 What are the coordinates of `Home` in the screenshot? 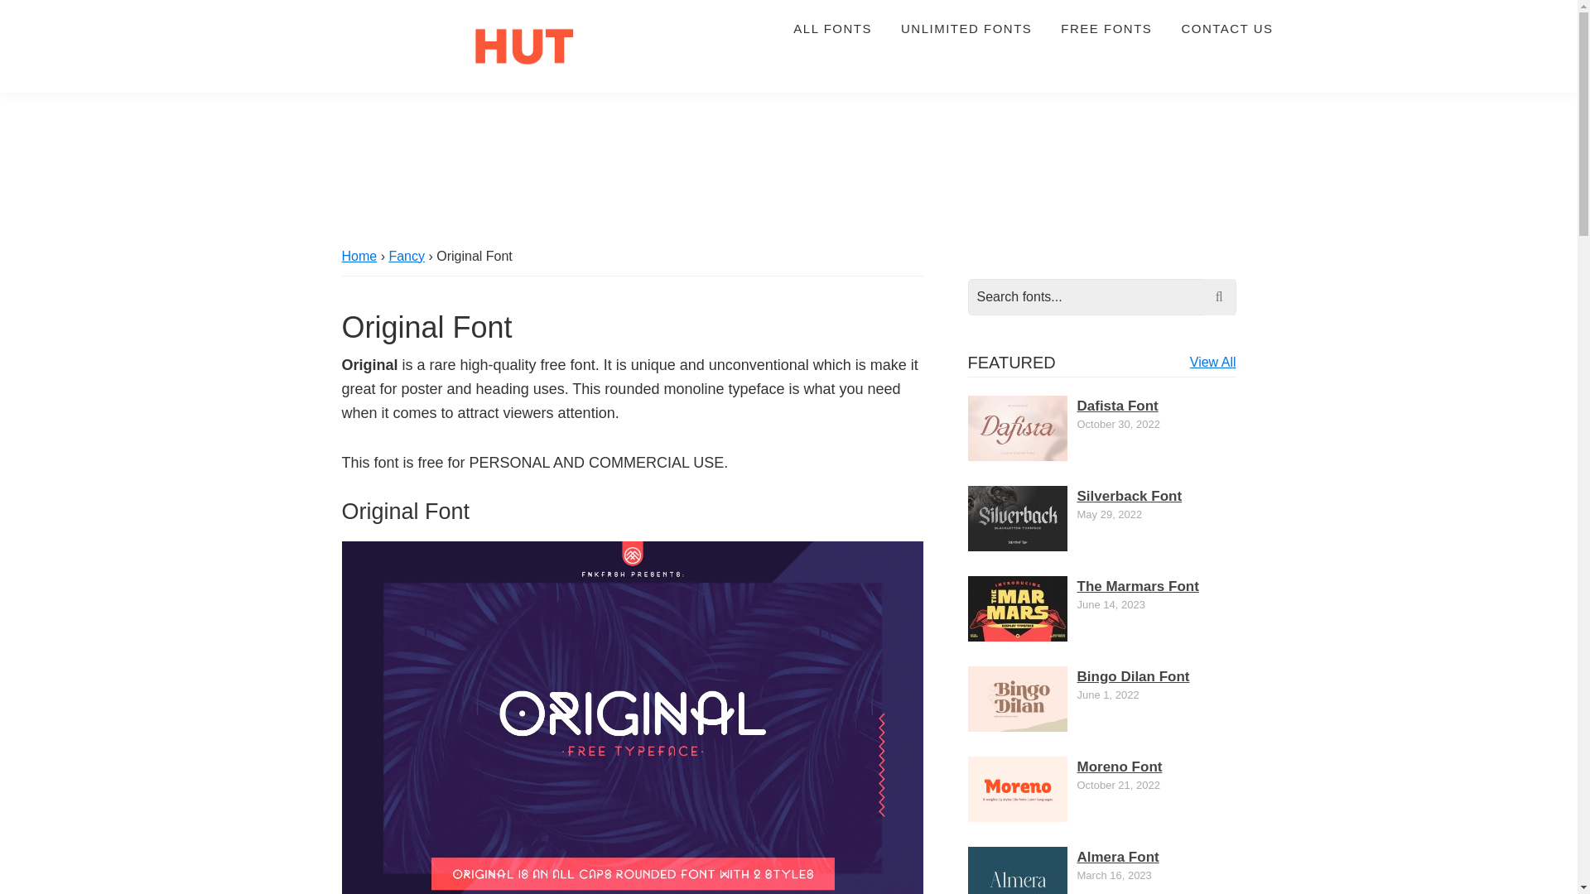 It's located at (359, 256).